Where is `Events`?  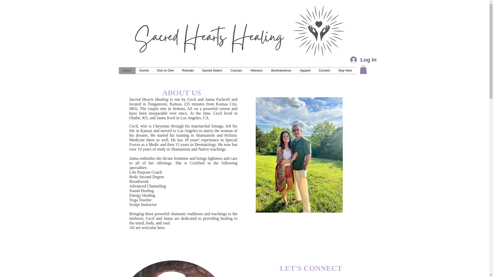 Events is located at coordinates (144, 71).